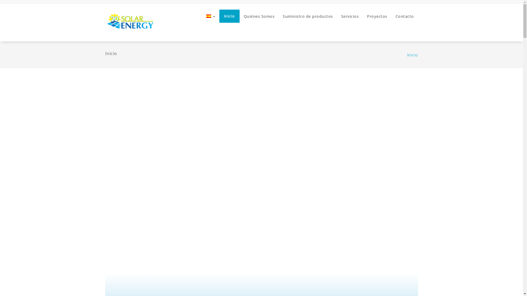 This screenshot has width=527, height=296. What do you see at coordinates (405, 16) in the screenshot?
I see `Contacto` at bounding box center [405, 16].